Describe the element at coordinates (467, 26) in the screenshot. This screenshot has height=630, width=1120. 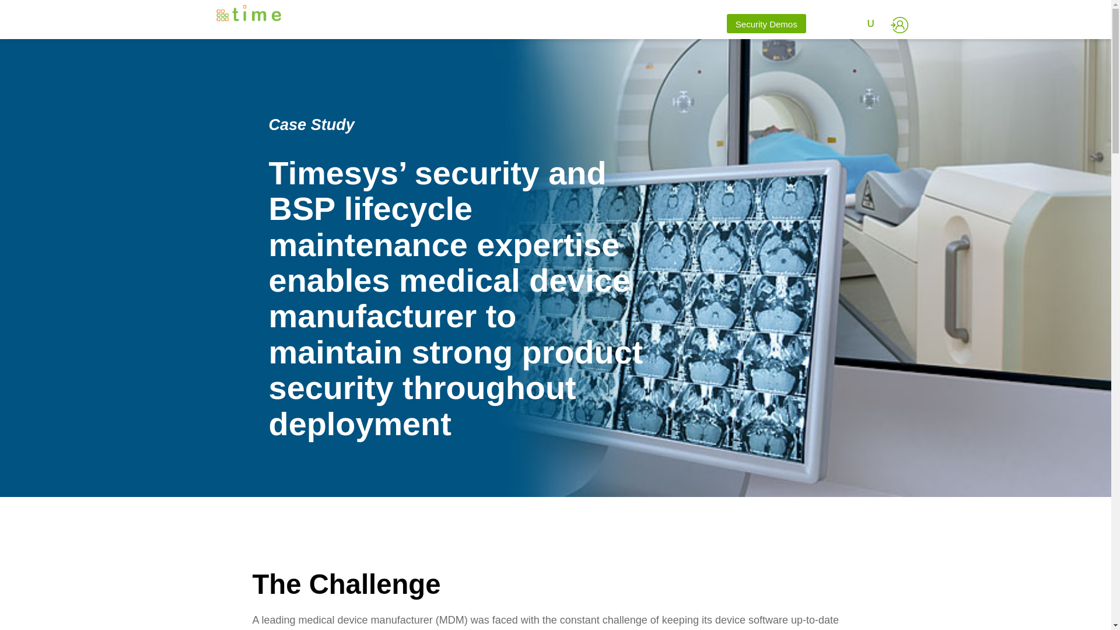
I see `Home` at that location.